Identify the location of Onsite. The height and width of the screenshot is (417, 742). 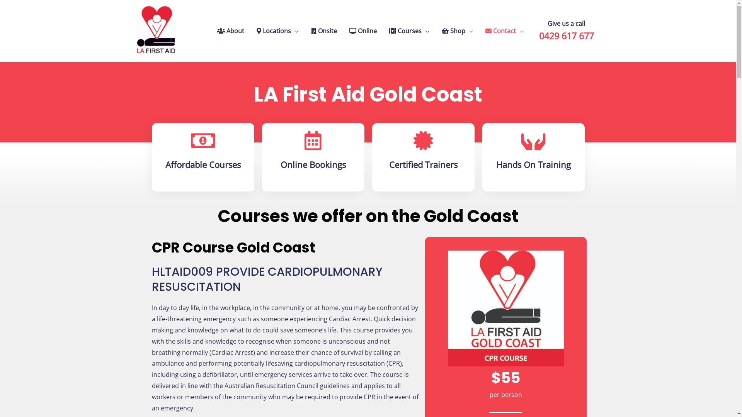
(324, 31).